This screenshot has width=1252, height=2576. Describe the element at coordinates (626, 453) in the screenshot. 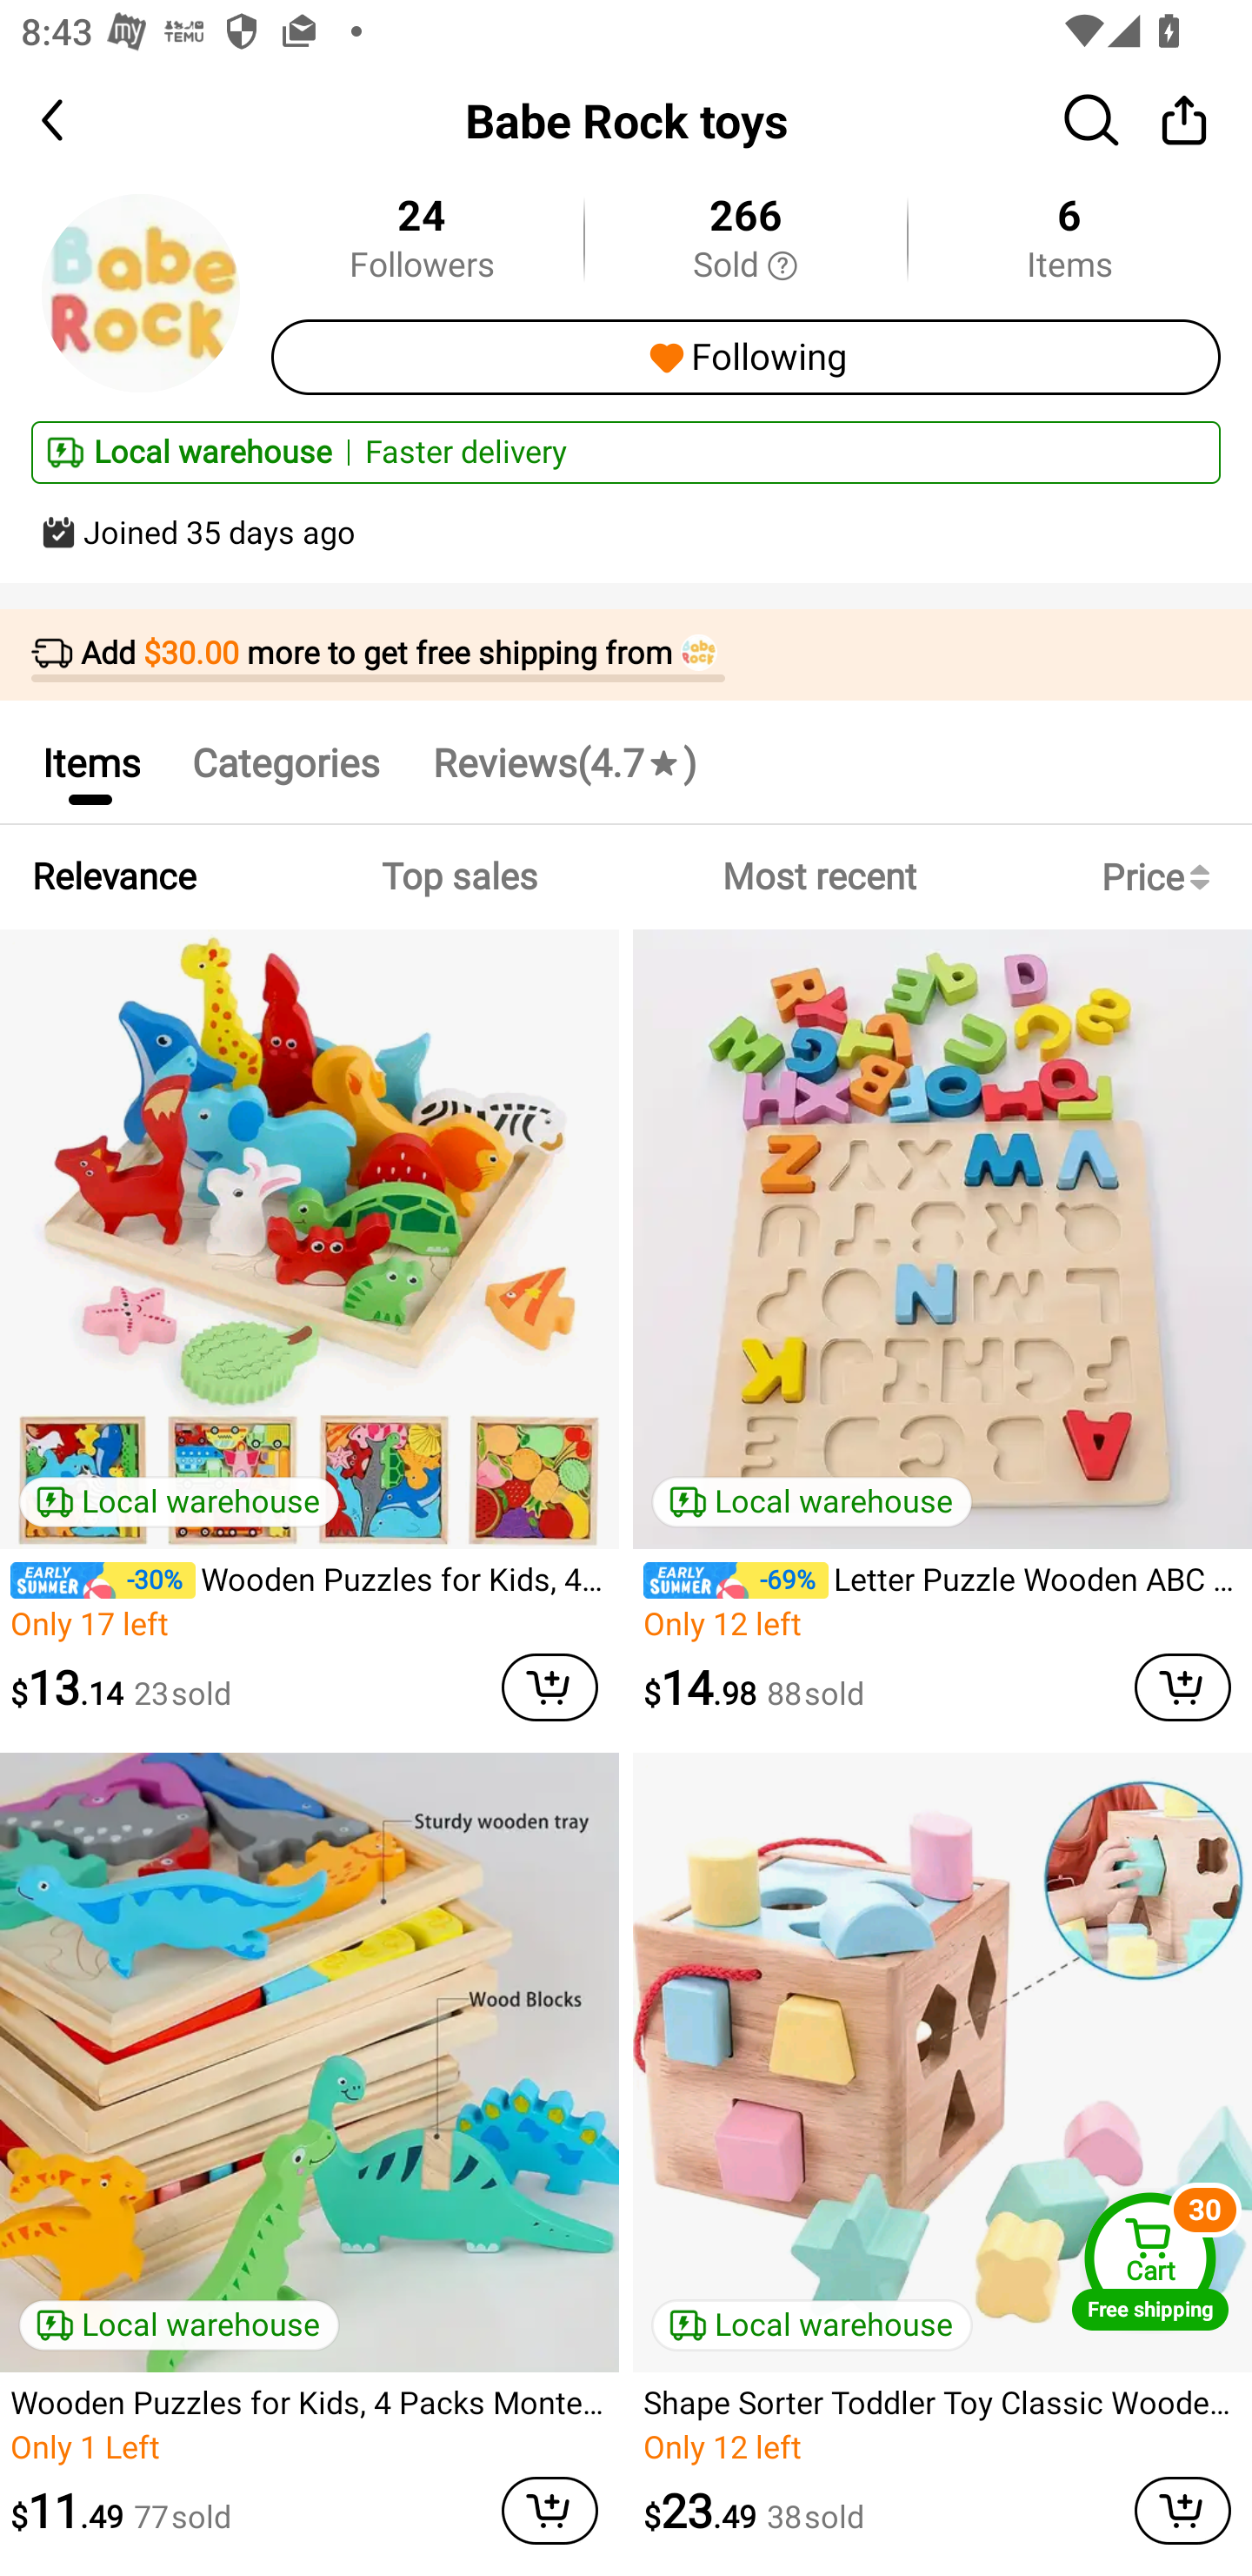

I see `Local warehouse Faster delivery` at that location.